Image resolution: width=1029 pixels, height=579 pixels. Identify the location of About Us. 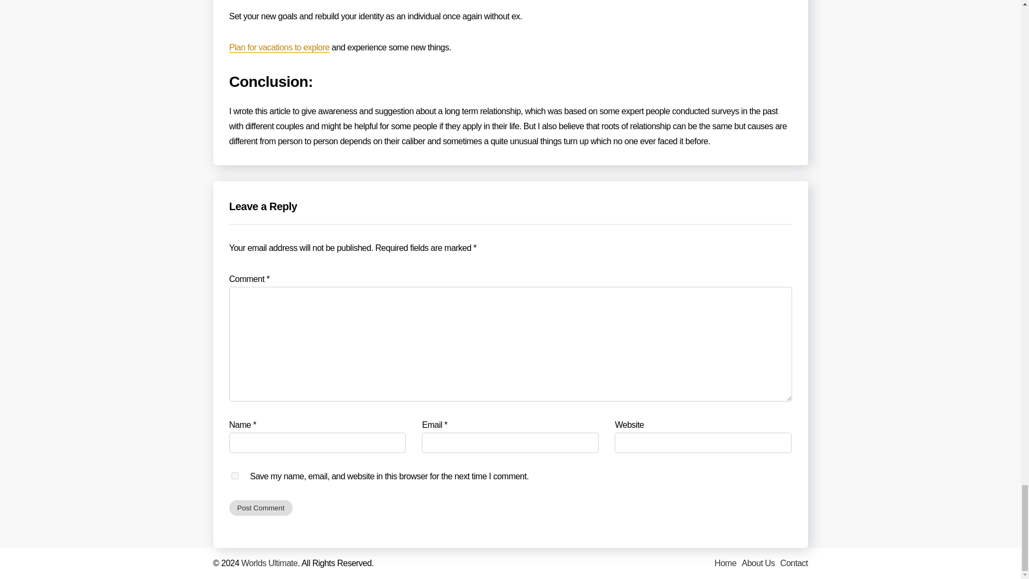
(758, 563).